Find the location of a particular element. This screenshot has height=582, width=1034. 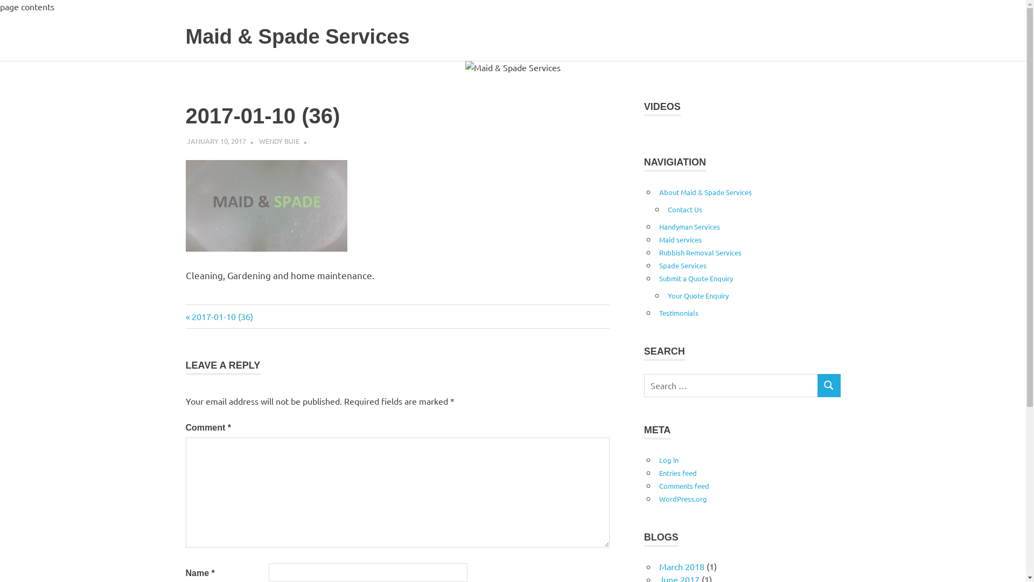

Submit a Quote Enquiry is located at coordinates (696, 278).